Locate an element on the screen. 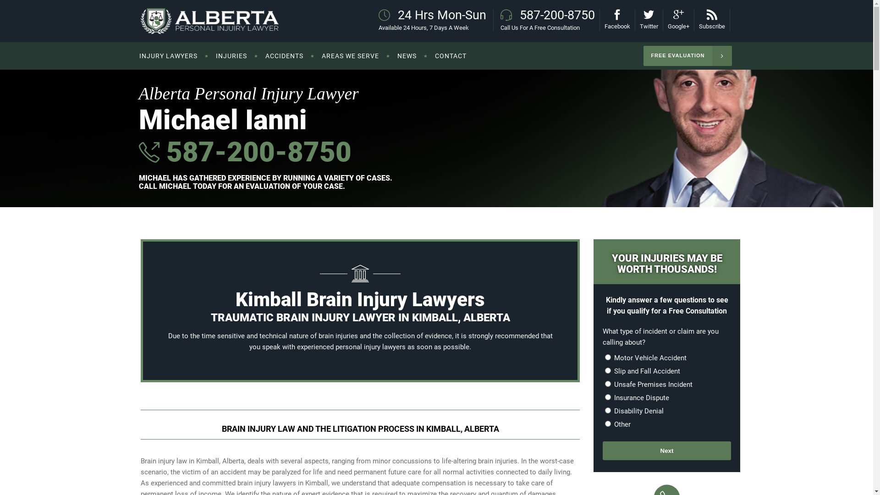  587-200-8750 is located at coordinates (256, 152).